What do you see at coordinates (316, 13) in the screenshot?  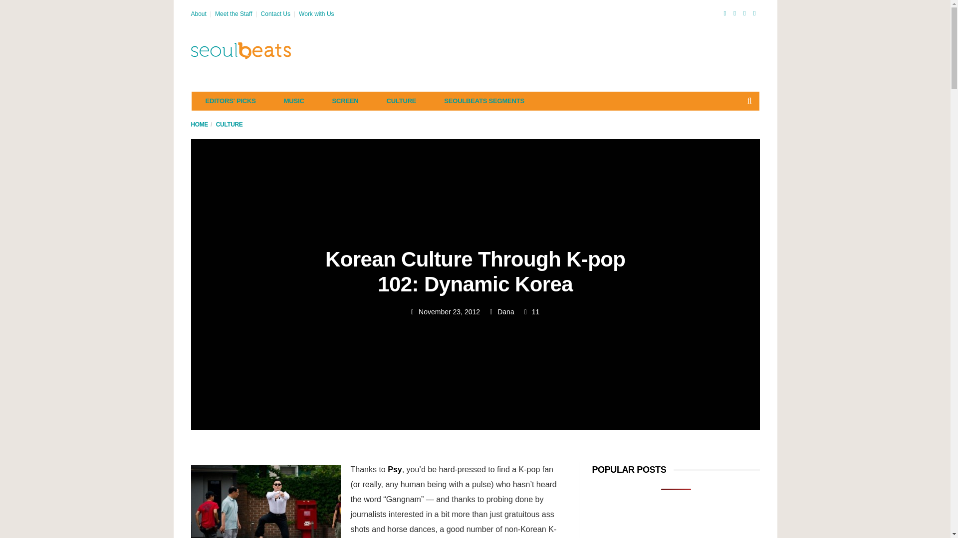 I see `Work with Us` at bounding box center [316, 13].